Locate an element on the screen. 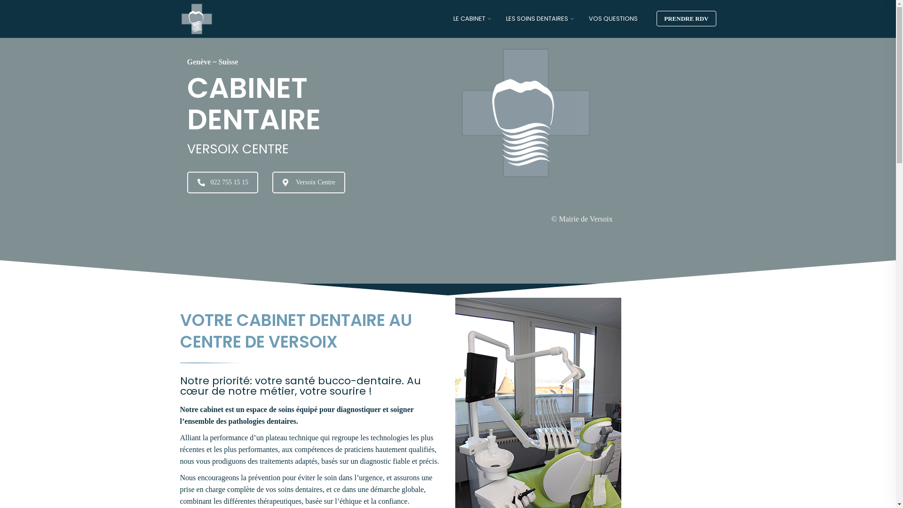  Versoix Centre is located at coordinates (309, 182).